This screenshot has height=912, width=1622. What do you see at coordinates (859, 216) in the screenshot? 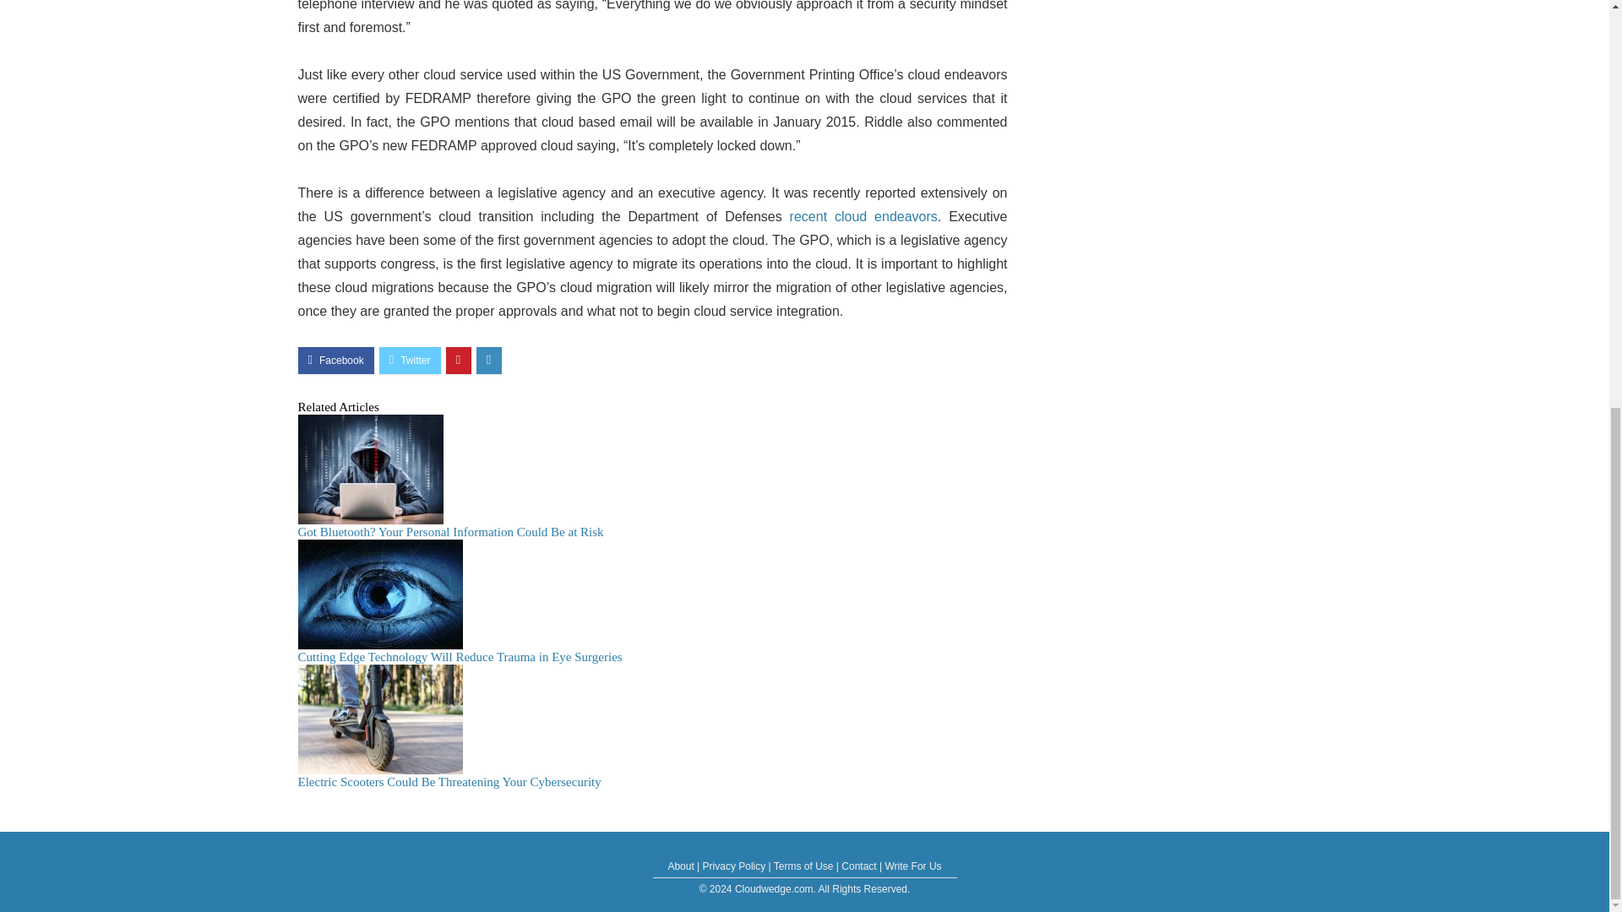
I see `recent cloud endeavors` at bounding box center [859, 216].